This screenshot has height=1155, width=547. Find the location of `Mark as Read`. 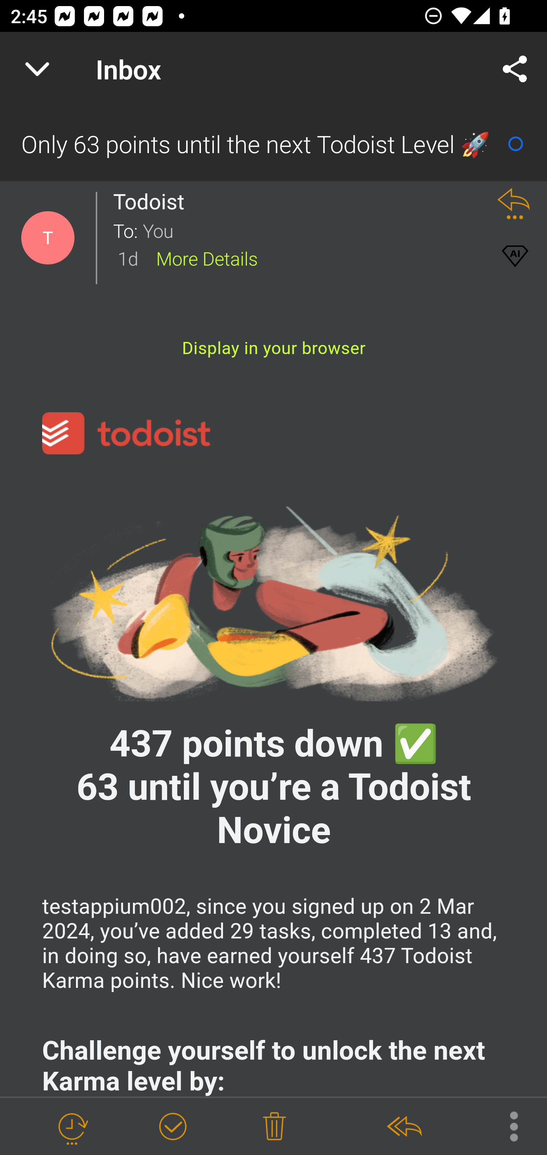

Mark as Read is located at coordinates (515, 144).